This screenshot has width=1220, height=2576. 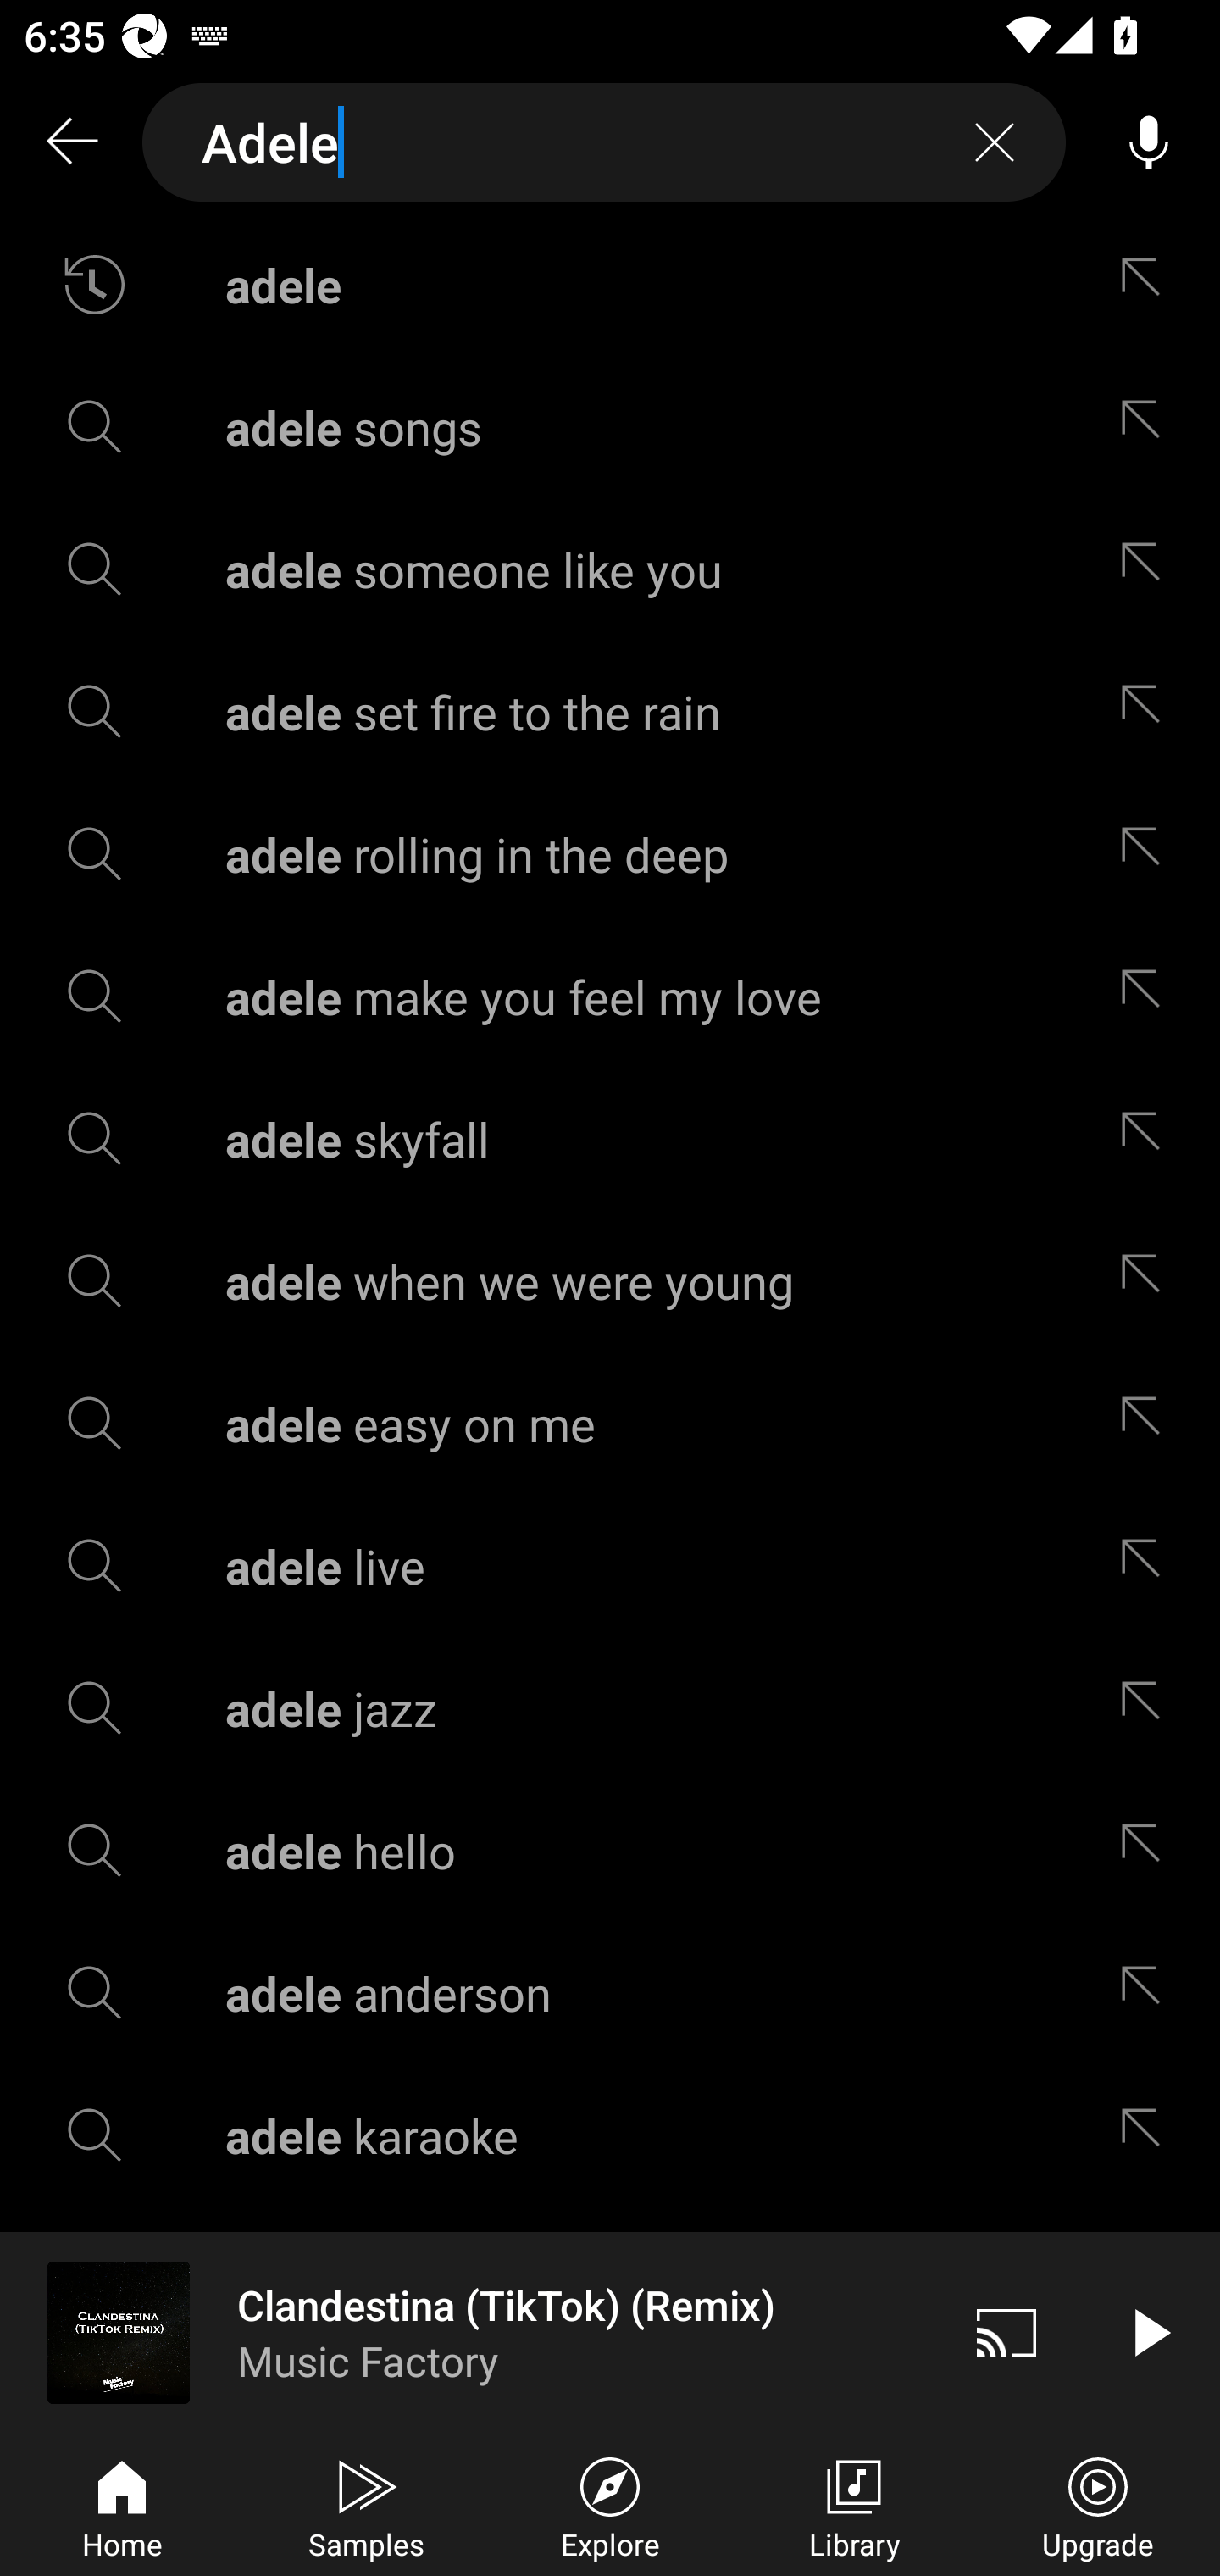 I want to click on adele Edit suggestion adele, so click(x=610, y=285).